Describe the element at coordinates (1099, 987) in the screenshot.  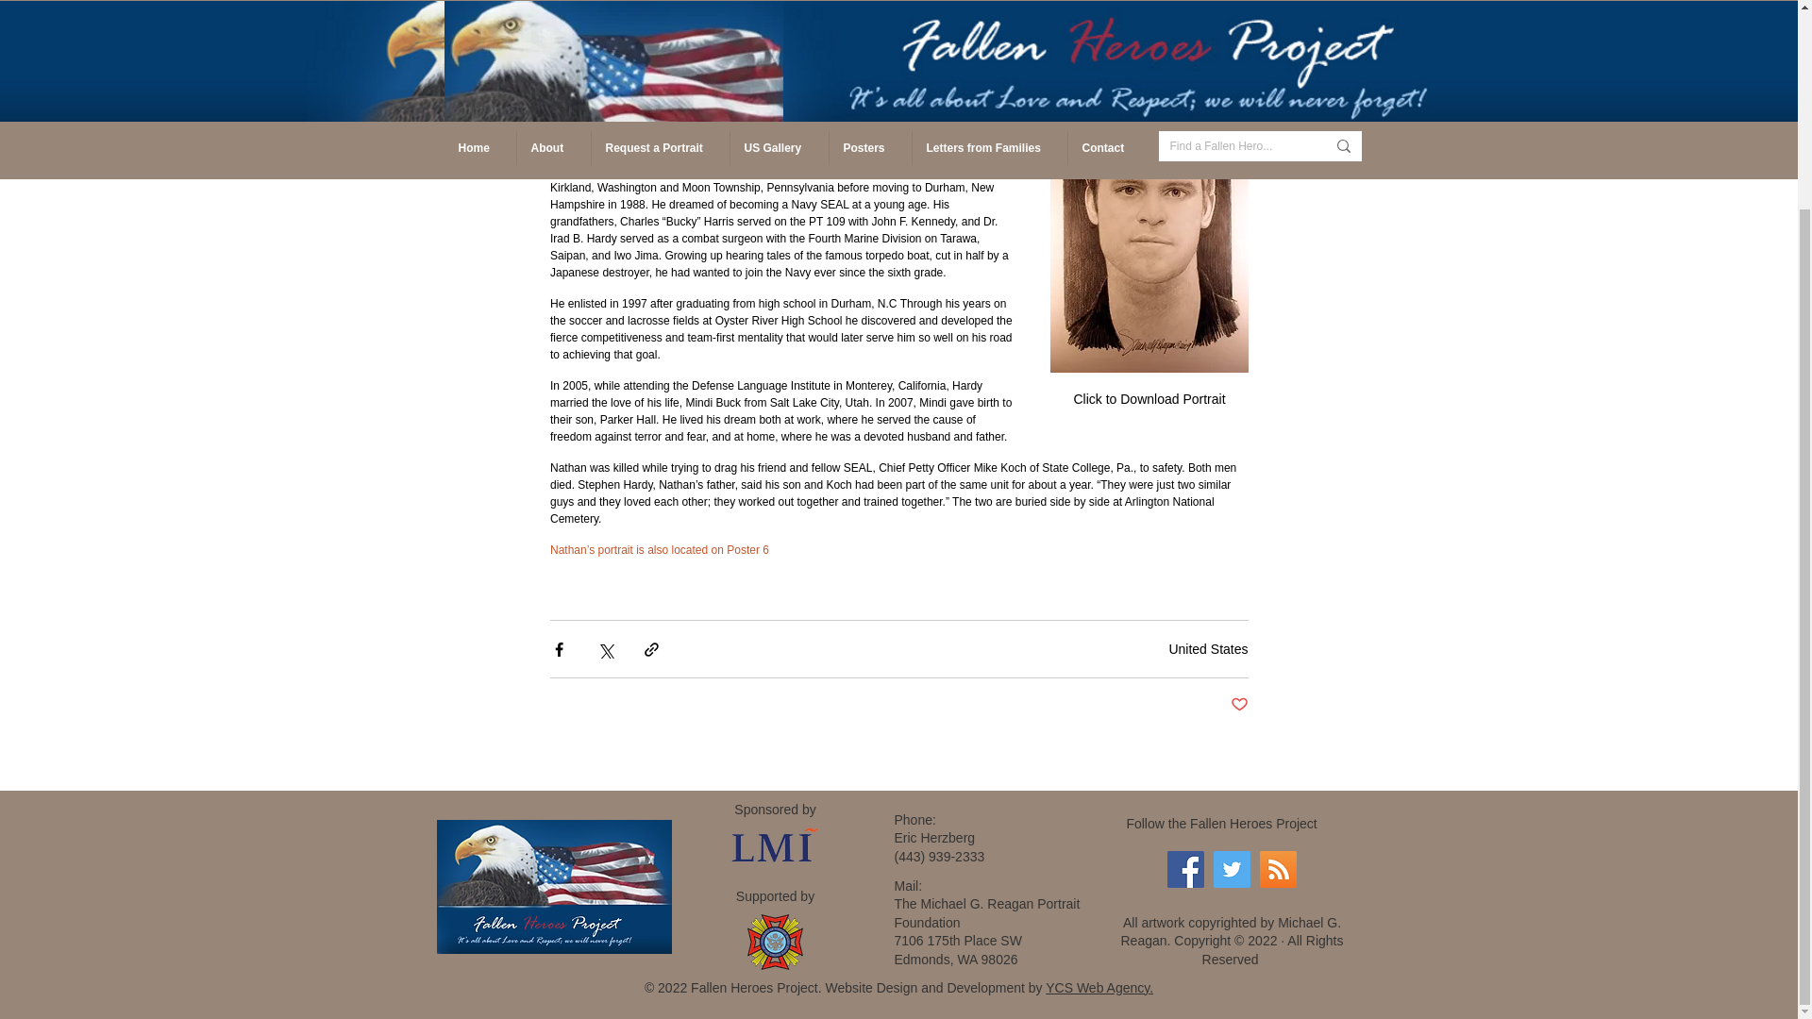
I see `YCS Web Agency.` at that location.